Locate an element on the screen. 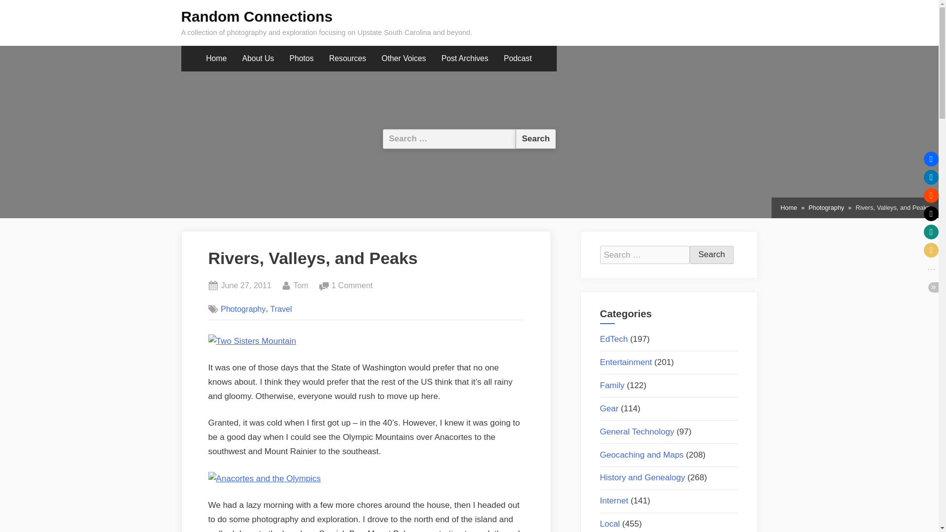 This screenshot has height=532, width=946. Home is located at coordinates (789, 208).